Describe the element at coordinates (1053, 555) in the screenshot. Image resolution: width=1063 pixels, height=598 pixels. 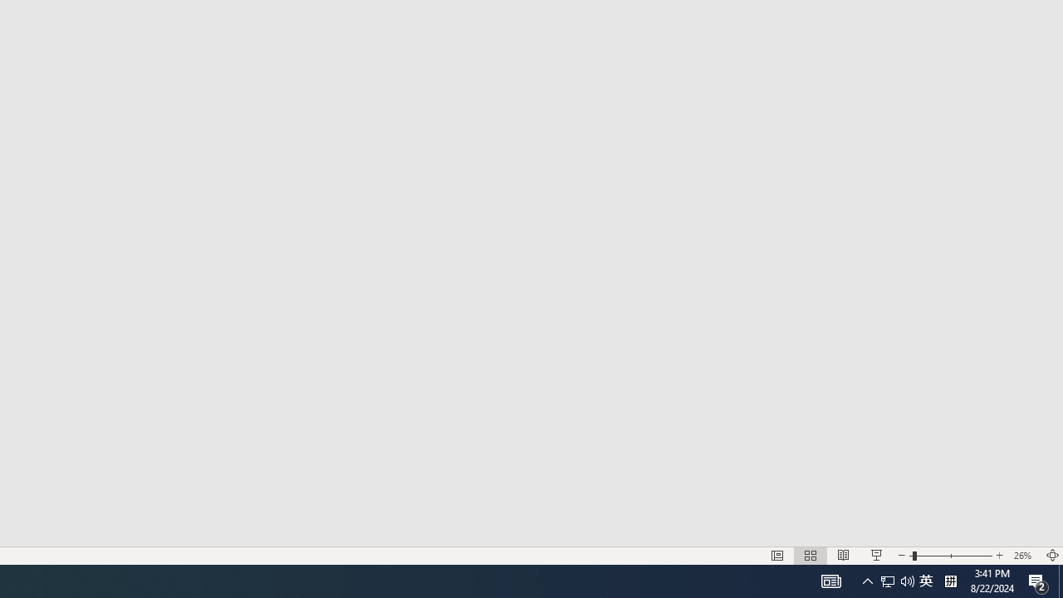
I see `Zoom to Fit ` at that location.